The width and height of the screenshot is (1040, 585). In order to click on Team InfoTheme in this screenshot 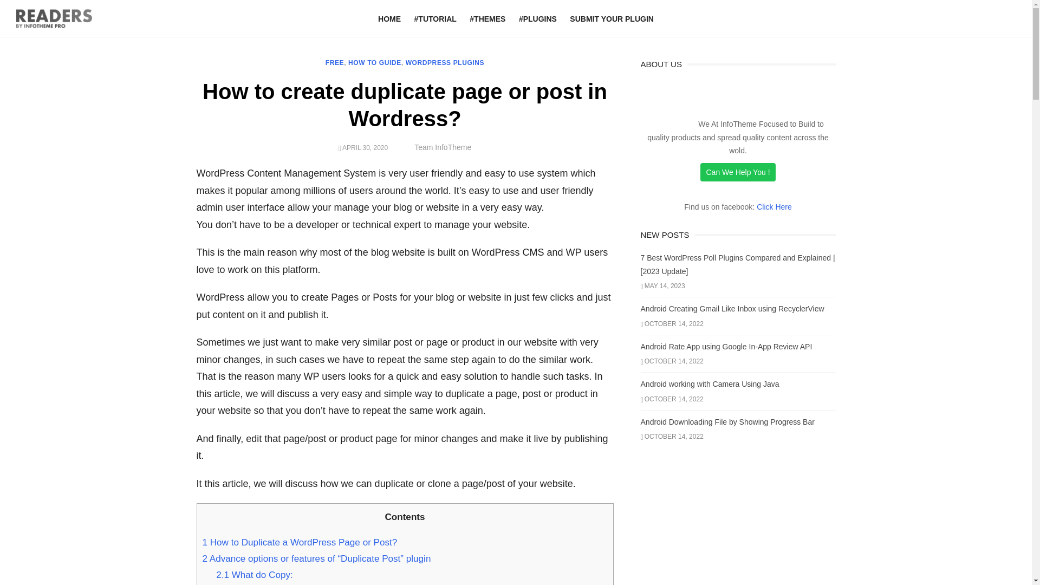, I will do `click(442, 147)`.